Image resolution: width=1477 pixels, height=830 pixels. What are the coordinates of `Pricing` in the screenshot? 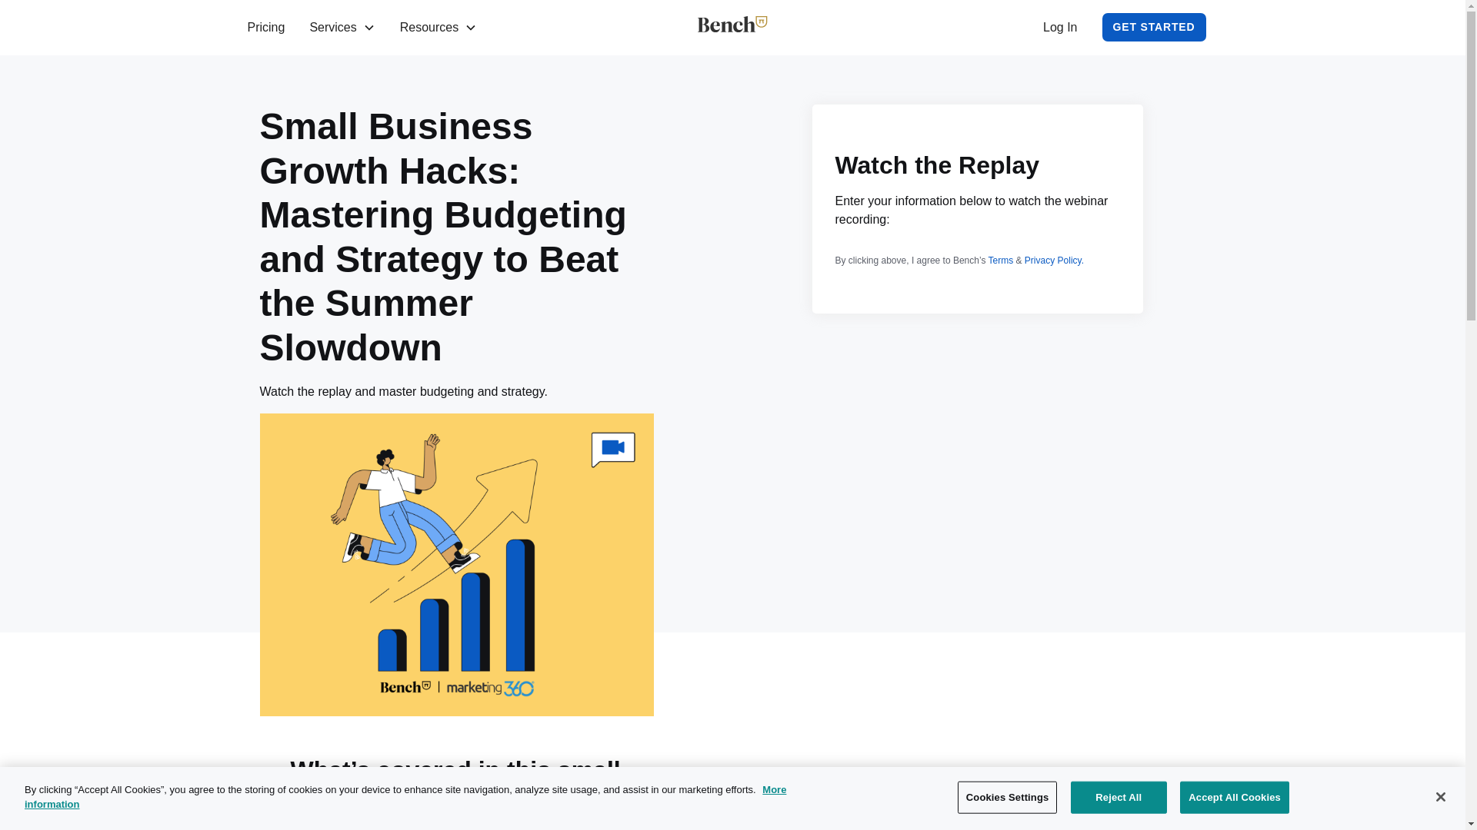 It's located at (266, 28).